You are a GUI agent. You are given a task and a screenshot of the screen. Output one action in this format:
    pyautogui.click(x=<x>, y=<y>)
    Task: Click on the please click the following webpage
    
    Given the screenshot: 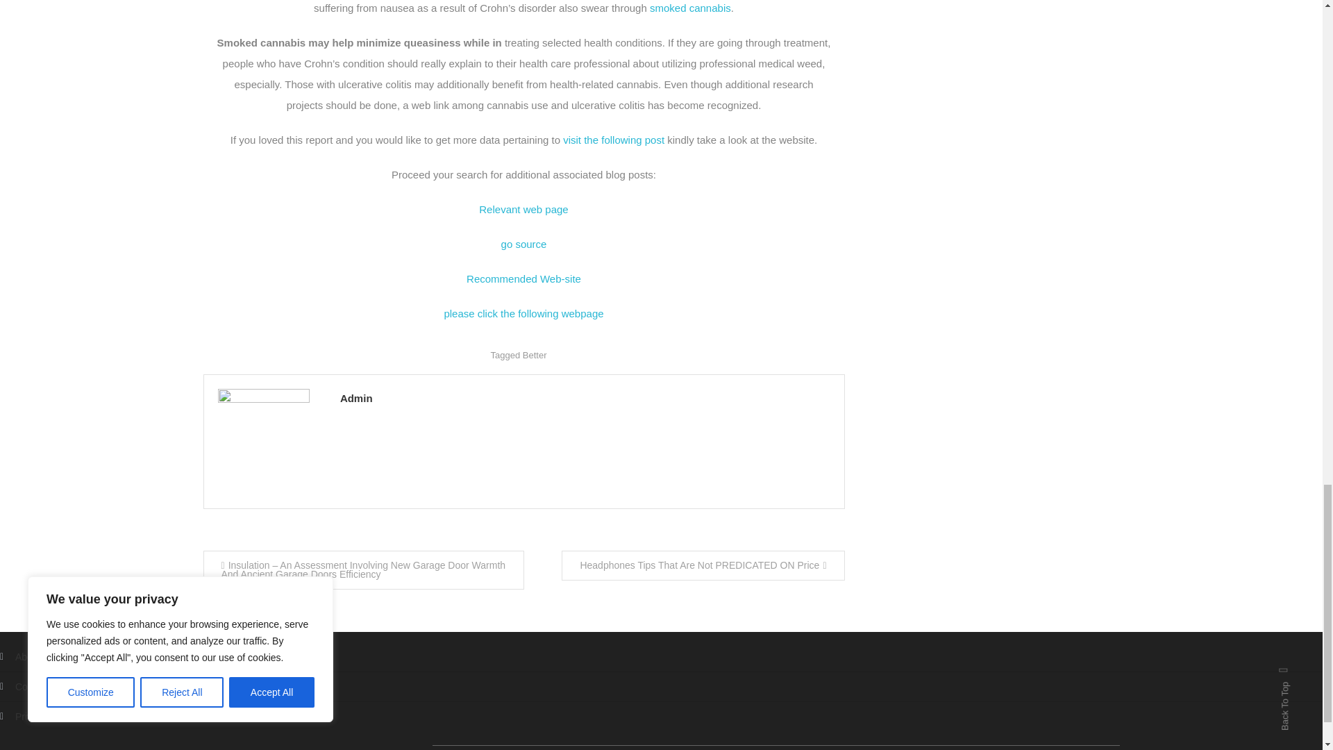 What is the action you would take?
    pyautogui.click(x=523, y=313)
    